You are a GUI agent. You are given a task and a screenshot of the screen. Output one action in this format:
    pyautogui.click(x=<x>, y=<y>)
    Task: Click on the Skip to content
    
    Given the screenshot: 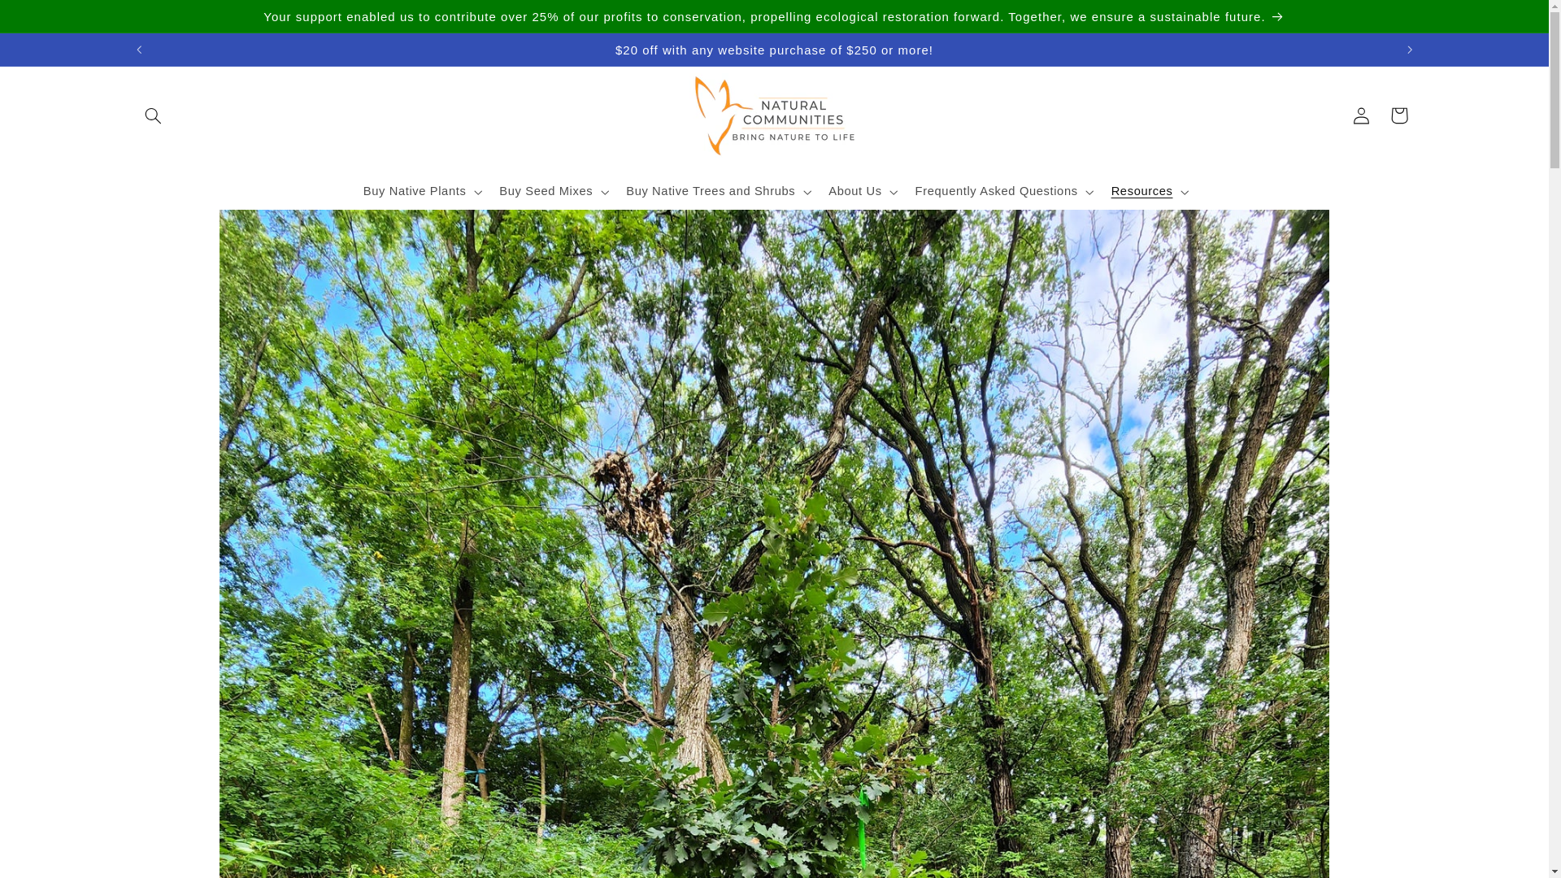 What is the action you would take?
    pyautogui.click(x=50, y=19)
    